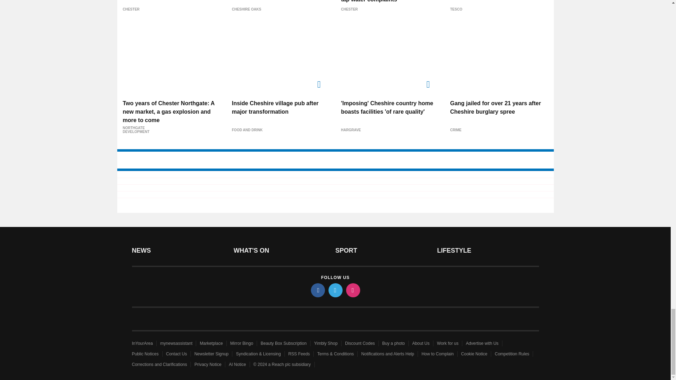 The width and height of the screenshot is (676, 380). I want to click on twitter, so click(335, 290).